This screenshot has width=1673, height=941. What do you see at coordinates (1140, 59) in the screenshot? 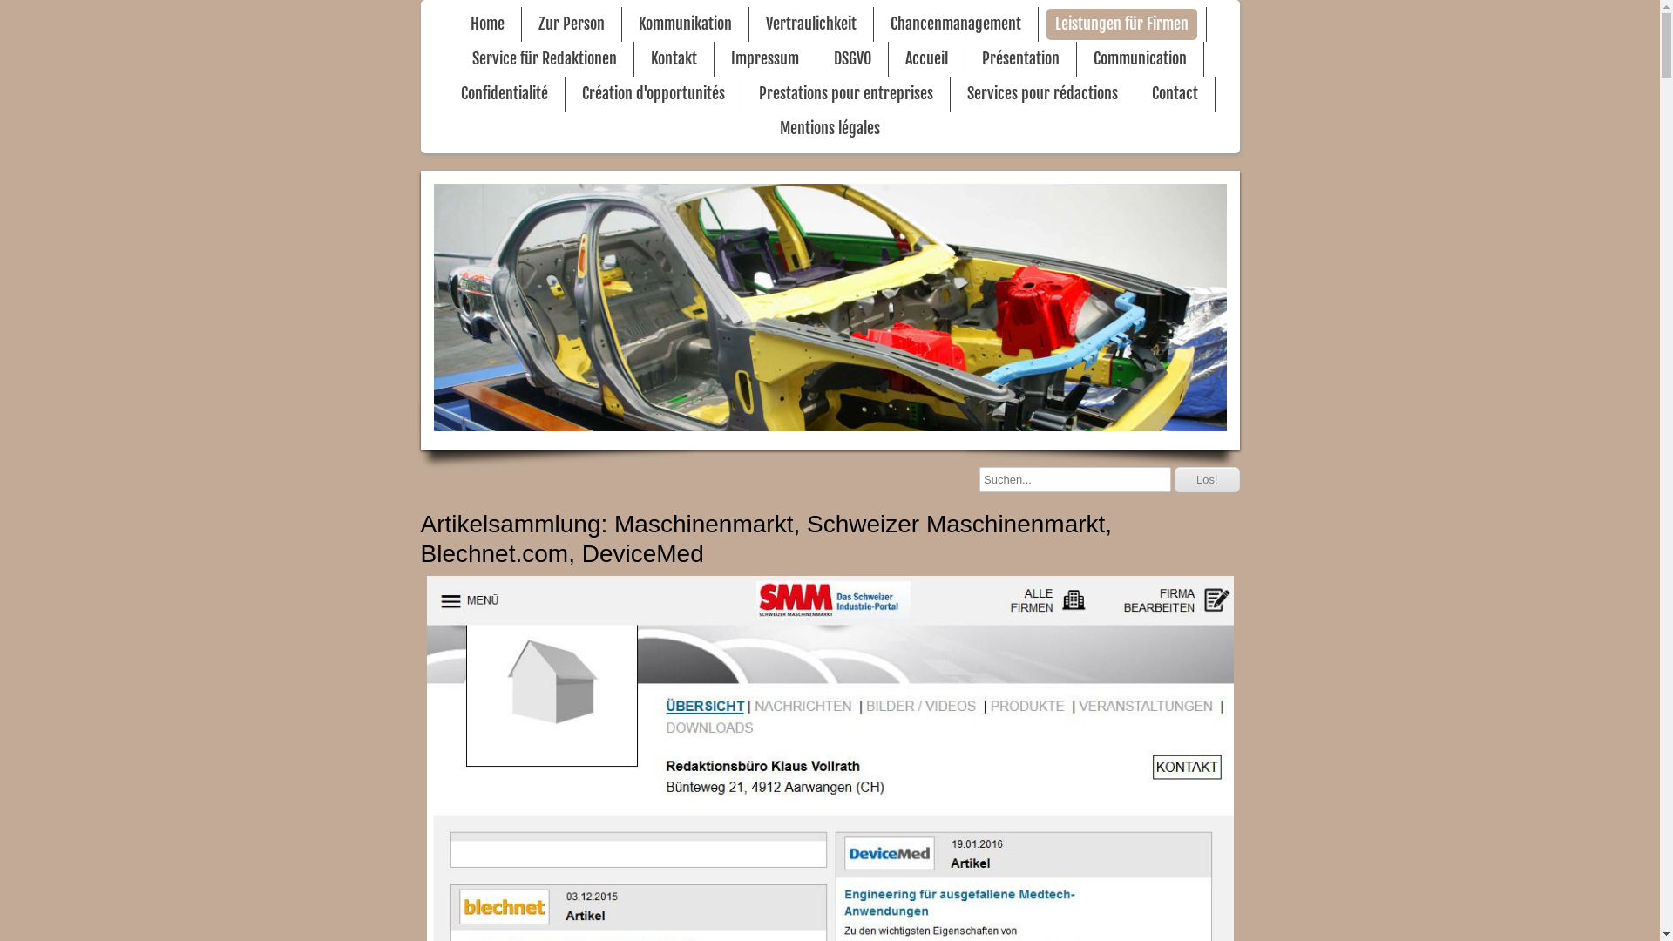
I see `Communication` at bounding box center [1140, 59].